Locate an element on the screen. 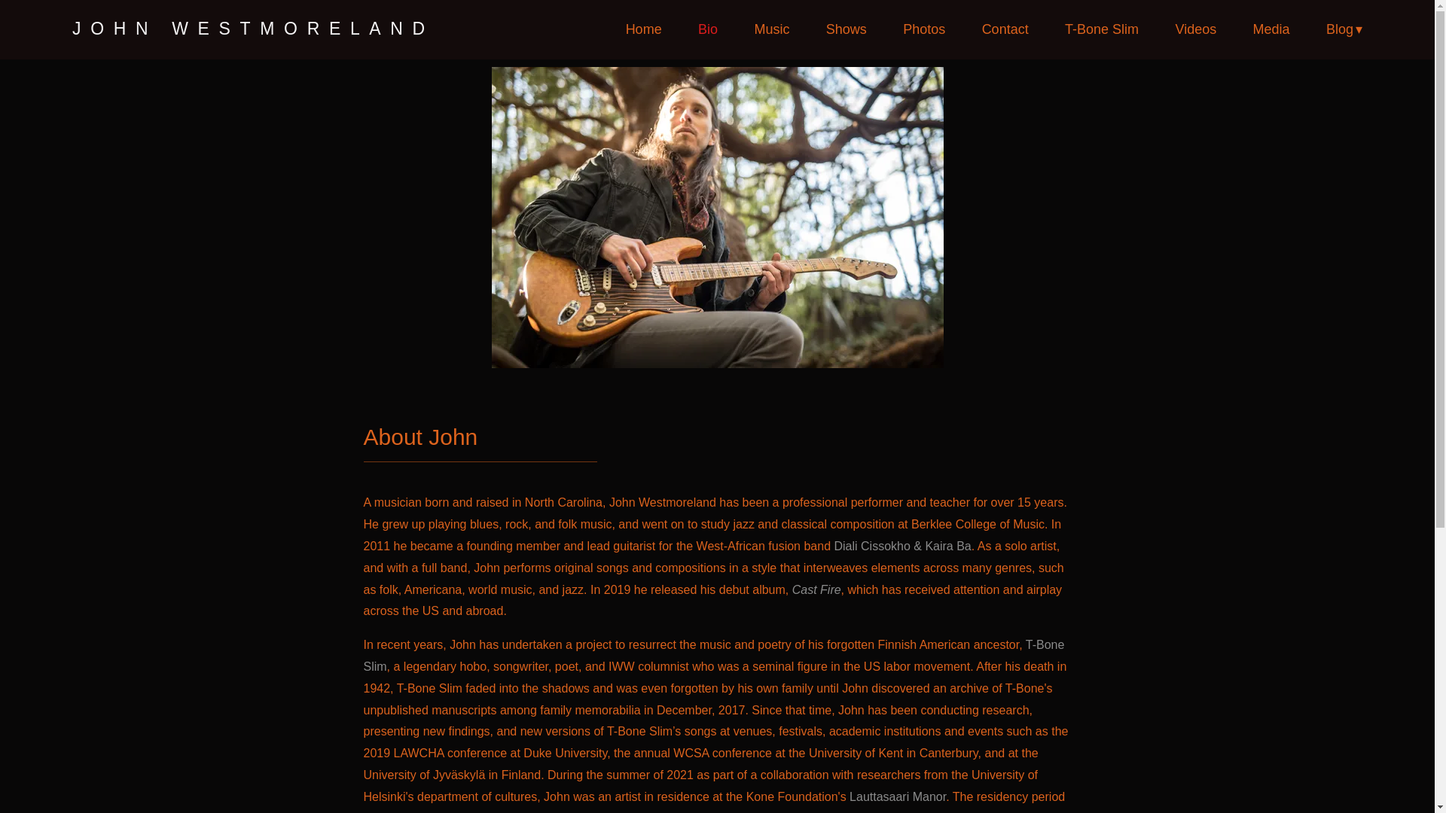 The height and width of the screenshot is (813, 1446). Contact is located at coordinates (1005, 29).